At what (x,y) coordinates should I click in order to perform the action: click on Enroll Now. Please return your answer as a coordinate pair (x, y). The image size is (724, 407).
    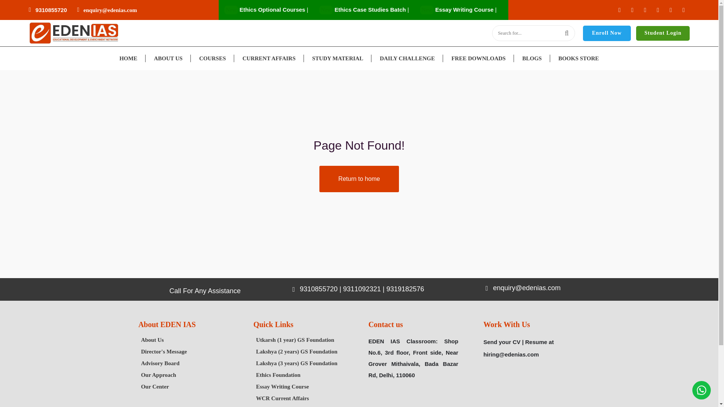
    Looking at the image, I should click on (606, 33).